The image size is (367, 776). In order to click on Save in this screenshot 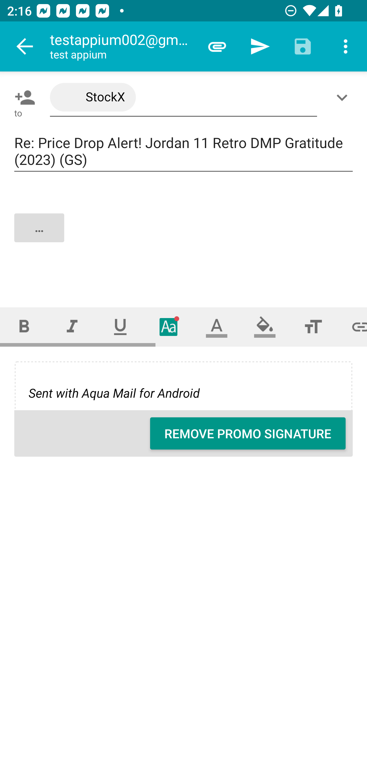, I will do `click(303, 46)`.